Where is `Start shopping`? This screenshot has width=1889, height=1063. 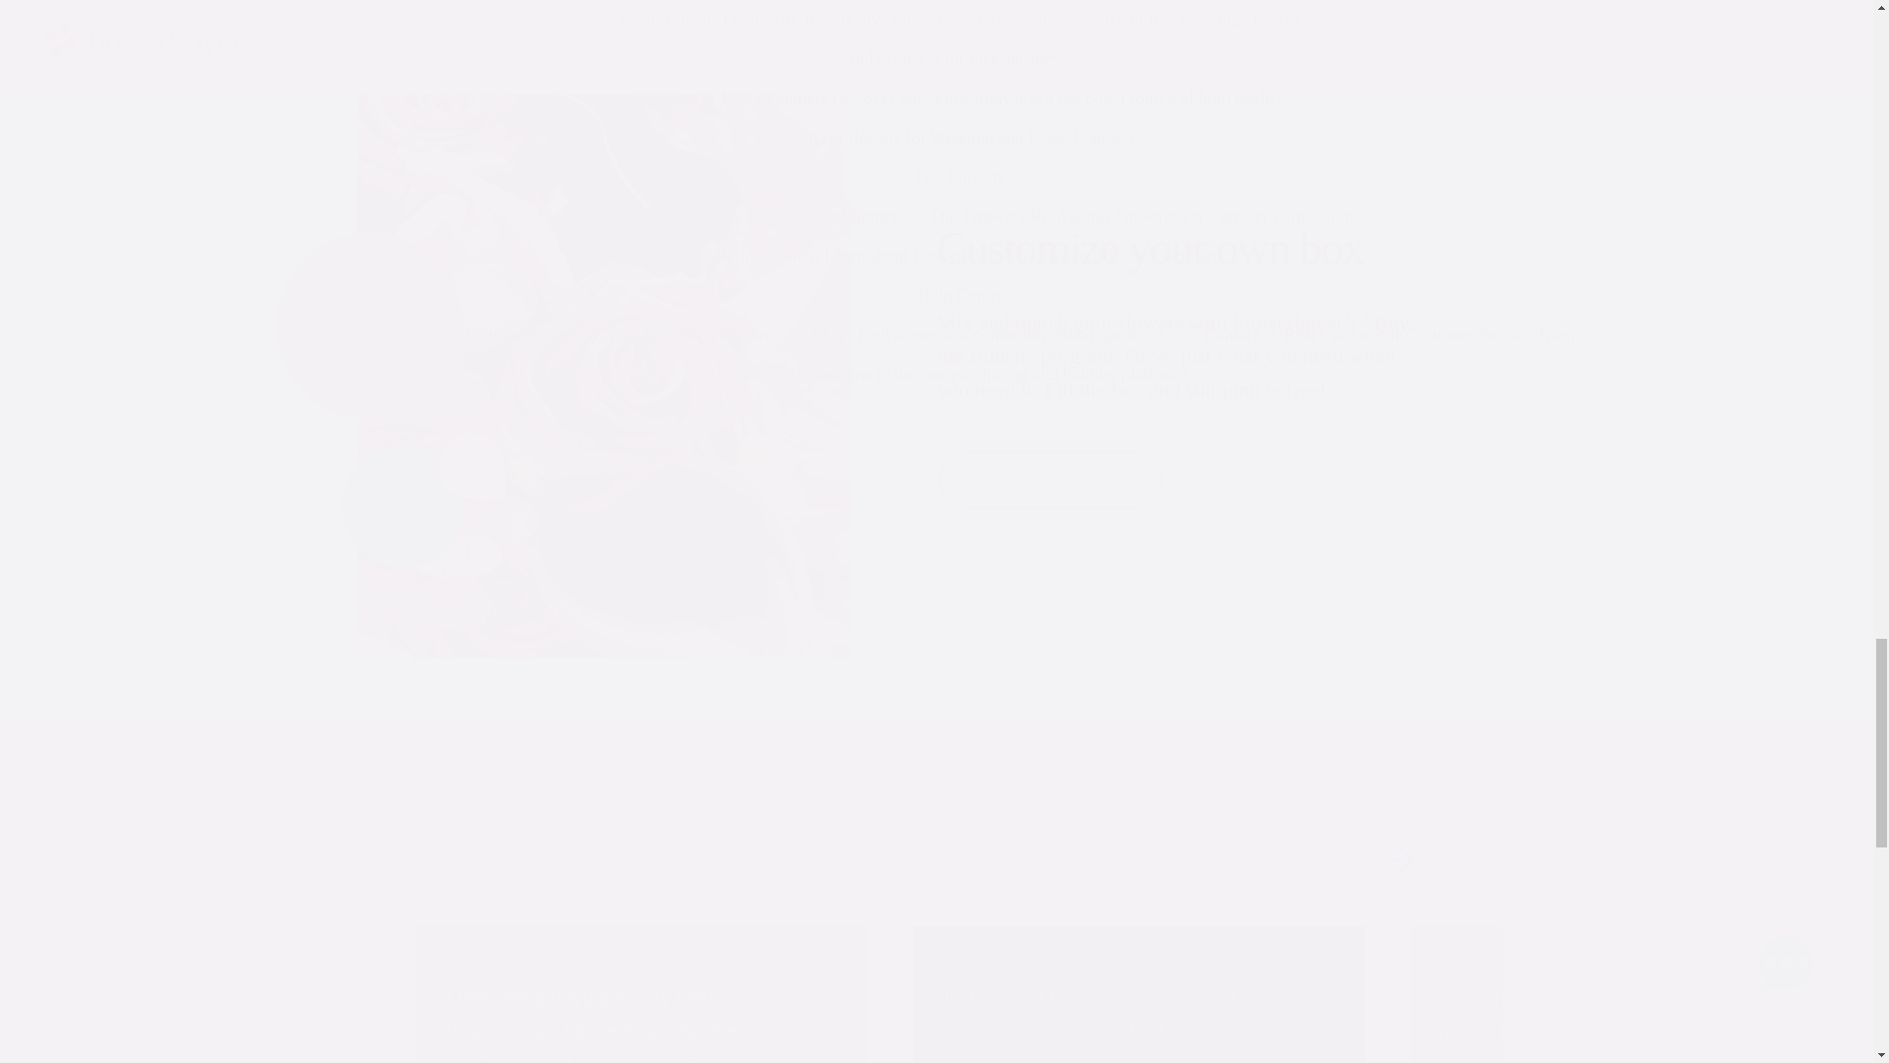
Start shopping is located at coordinates (1050, 480).